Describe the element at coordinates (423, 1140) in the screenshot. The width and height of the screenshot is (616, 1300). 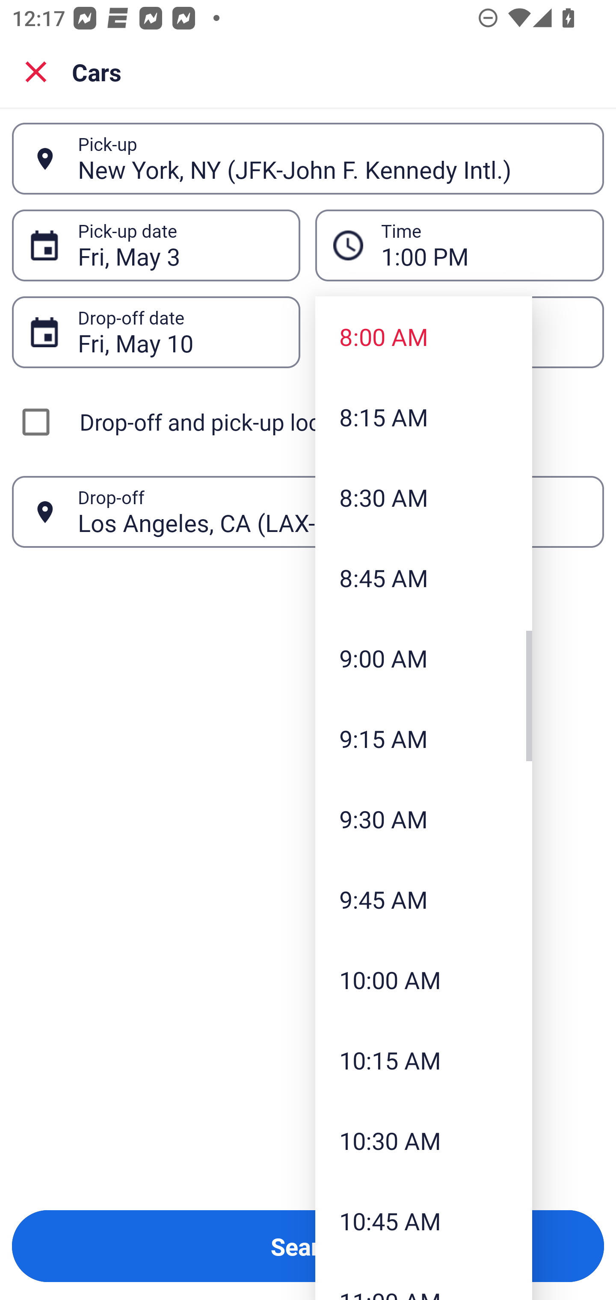
I see `10:30 AM` at that location.